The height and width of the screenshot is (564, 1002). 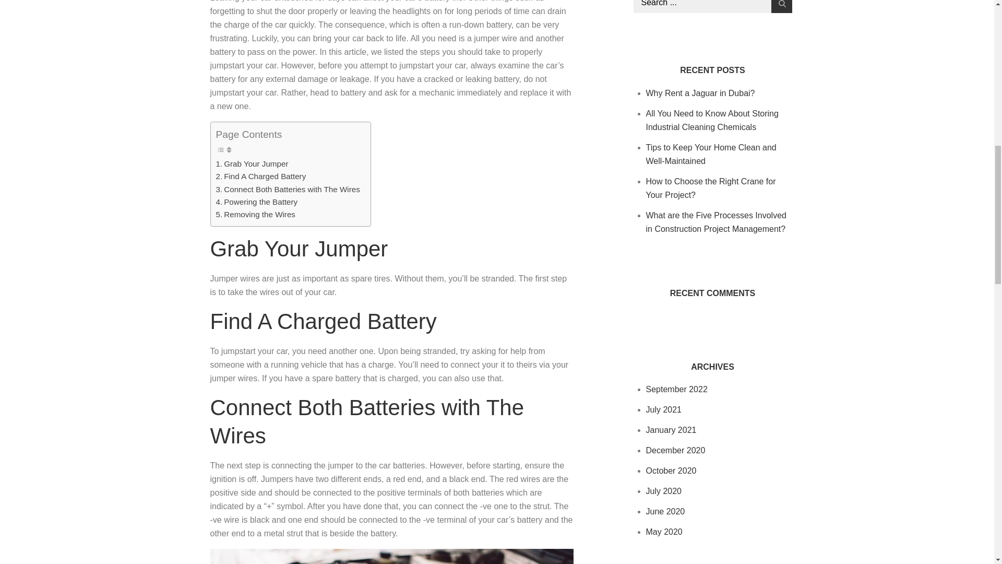 What do you see at coordinates (700, 93) in the screenshot?
I see `Why Rent a Jaguar in Dubai?` at bounding box center [700, 93].